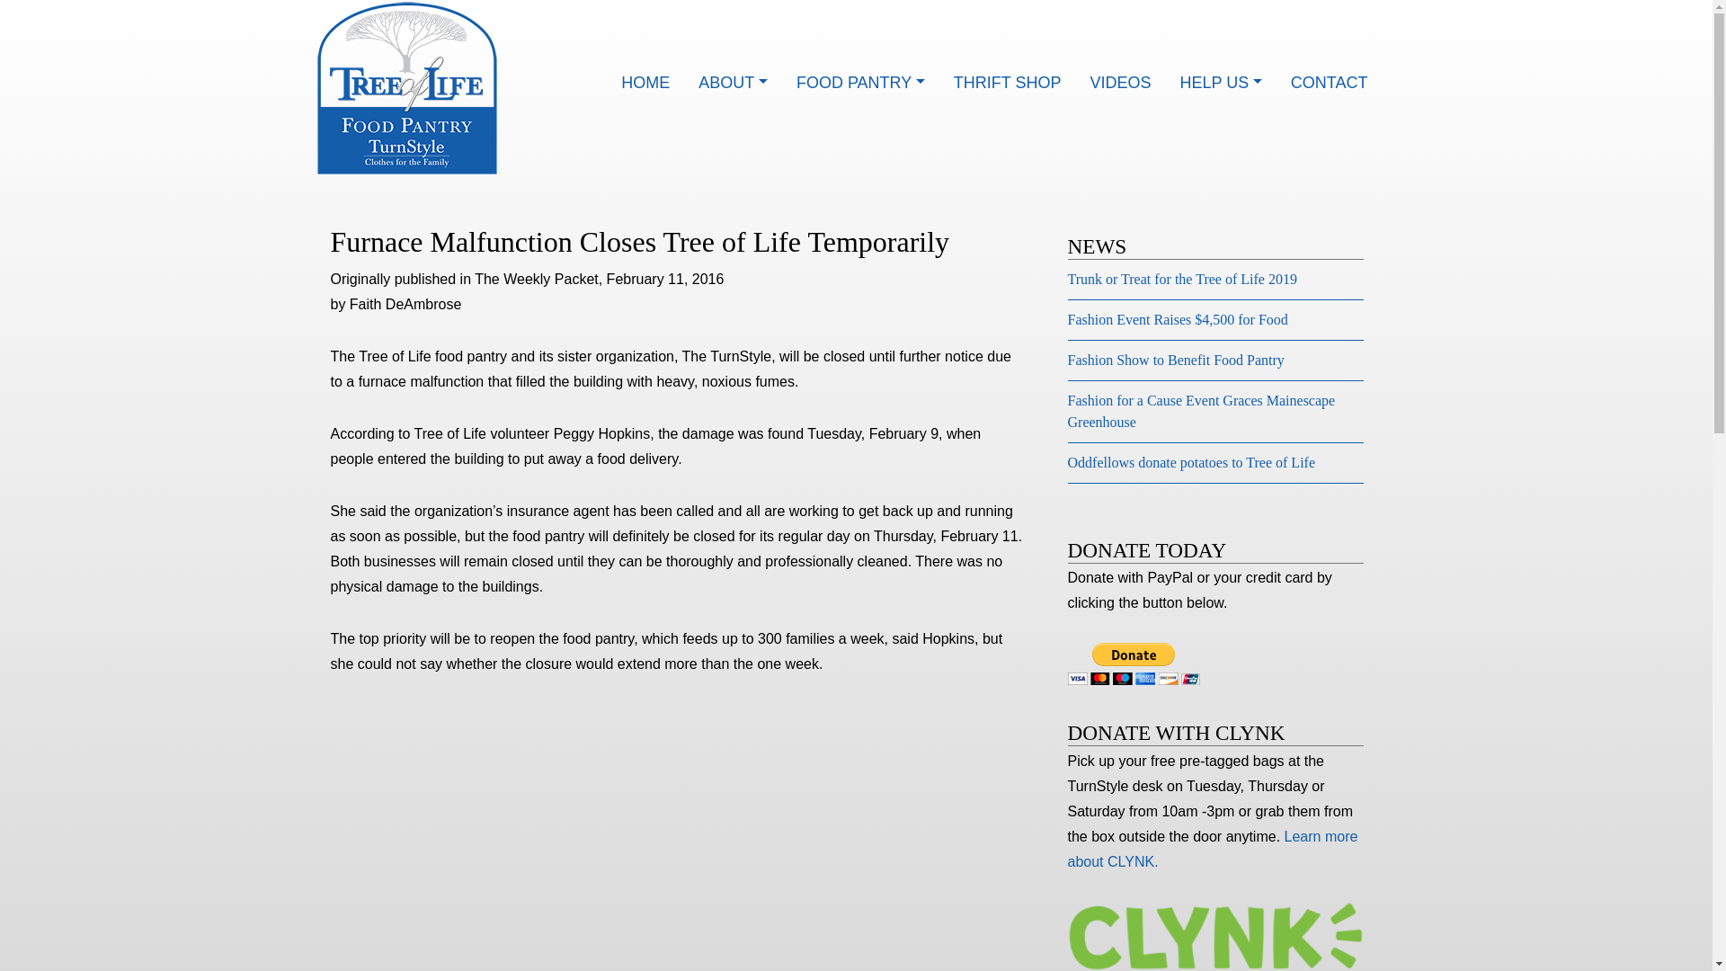 The width and height of the screenshot is (1726, 971). I want to click on Oddfellows donate potatoes to Tree of Life, so click(1192, 462).